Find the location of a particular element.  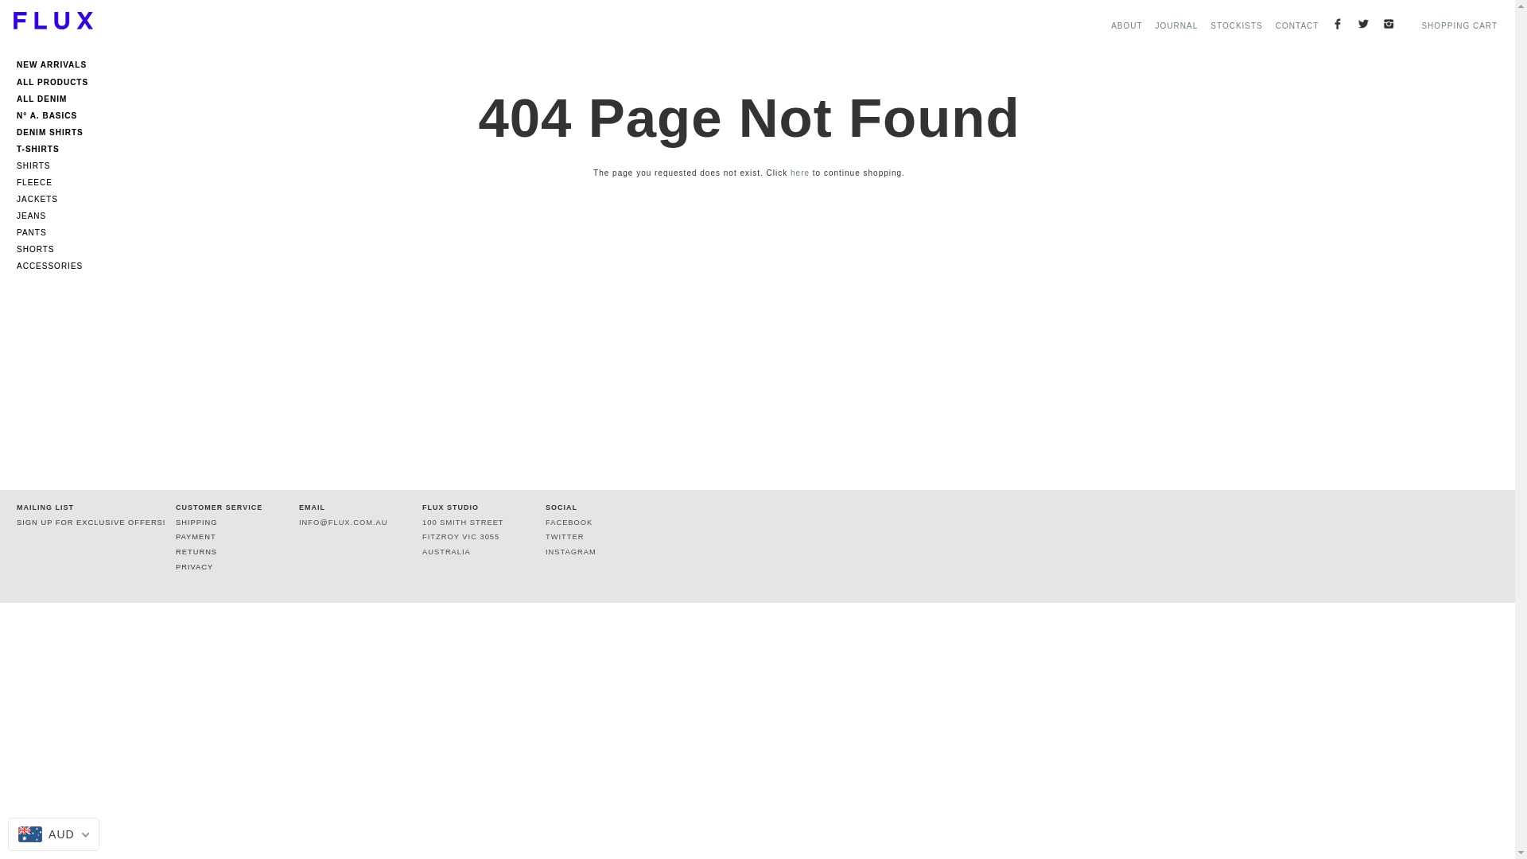

SHORTS is located at coordinates (56, 250).